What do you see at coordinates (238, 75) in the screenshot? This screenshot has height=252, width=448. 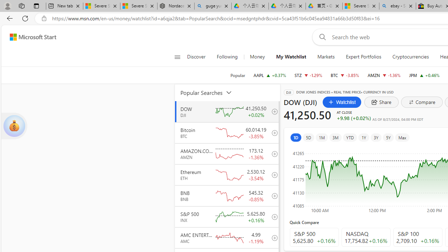 I see `Popular` at bounding box center [238, 75].